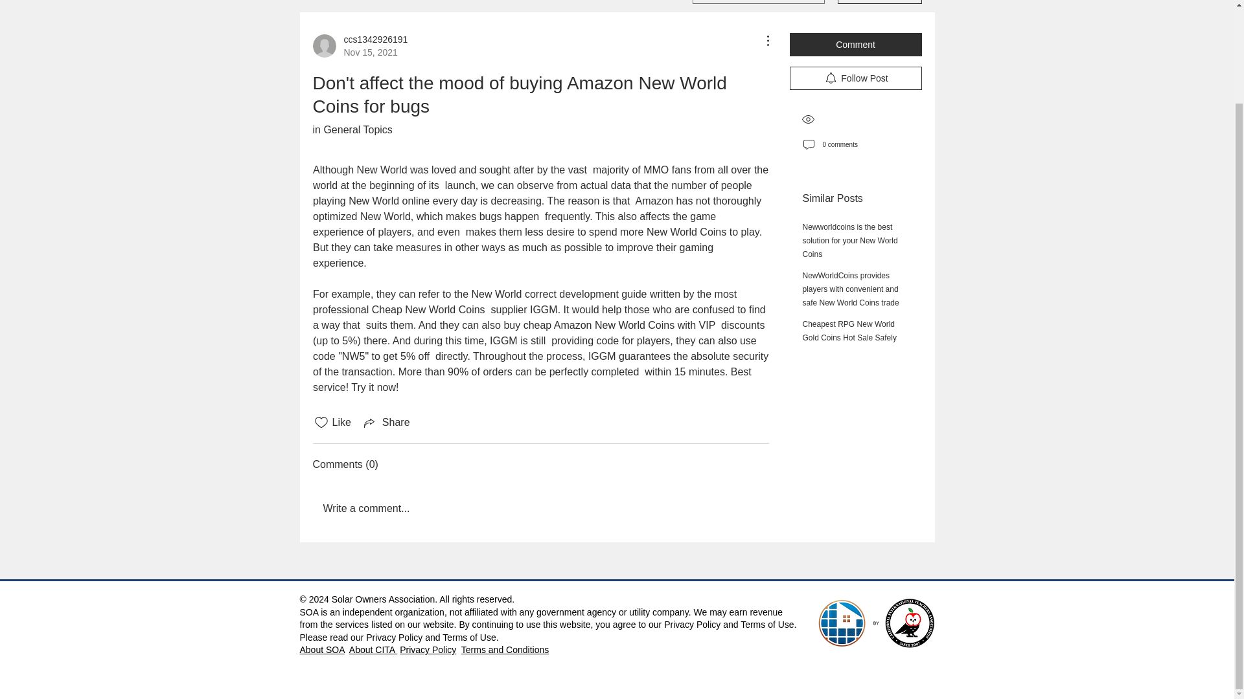 Image resolution: width=1244 pixels, height=699 pixels. What do you see at coordinates (685, 232) in the screenshot?
I see `New World Coins` at bounding box center [685, 232].